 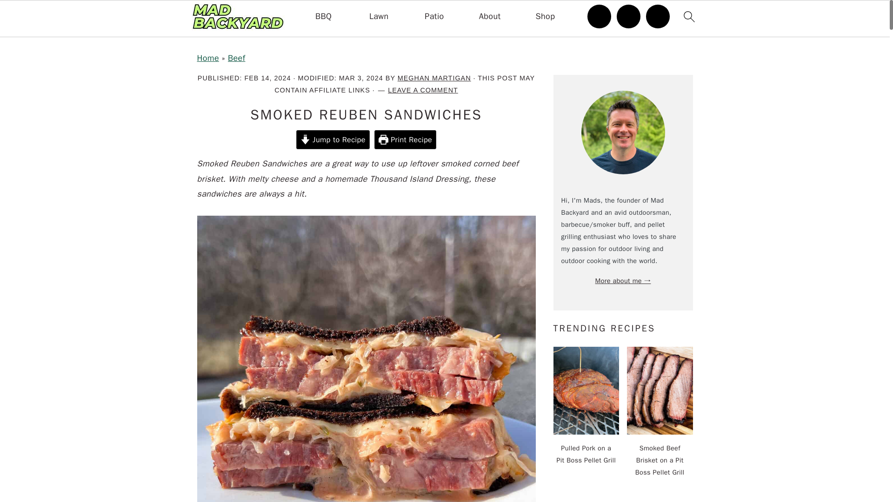 I want to click on Home, so click(x=208, y=58).